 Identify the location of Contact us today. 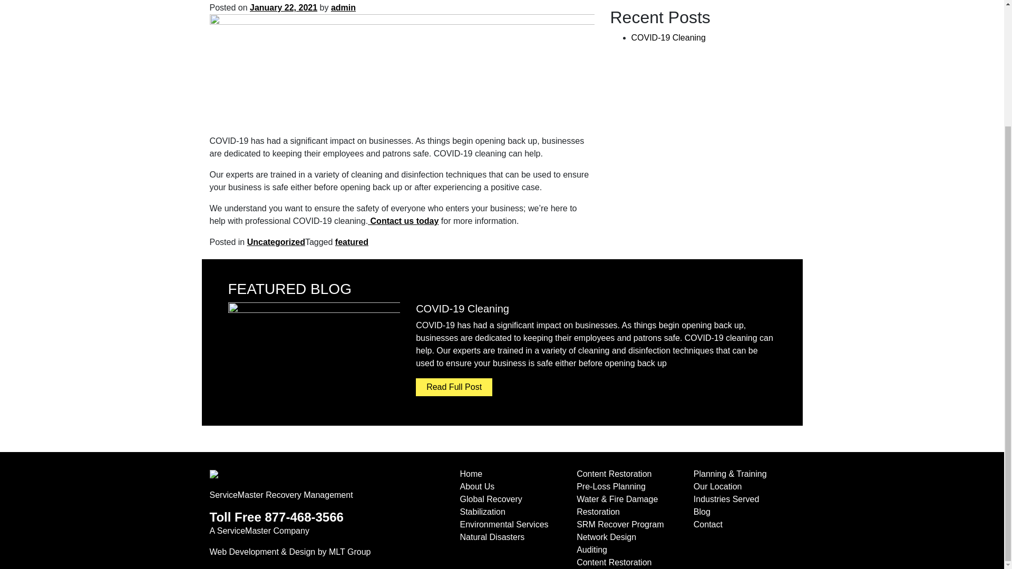
(403, 221).